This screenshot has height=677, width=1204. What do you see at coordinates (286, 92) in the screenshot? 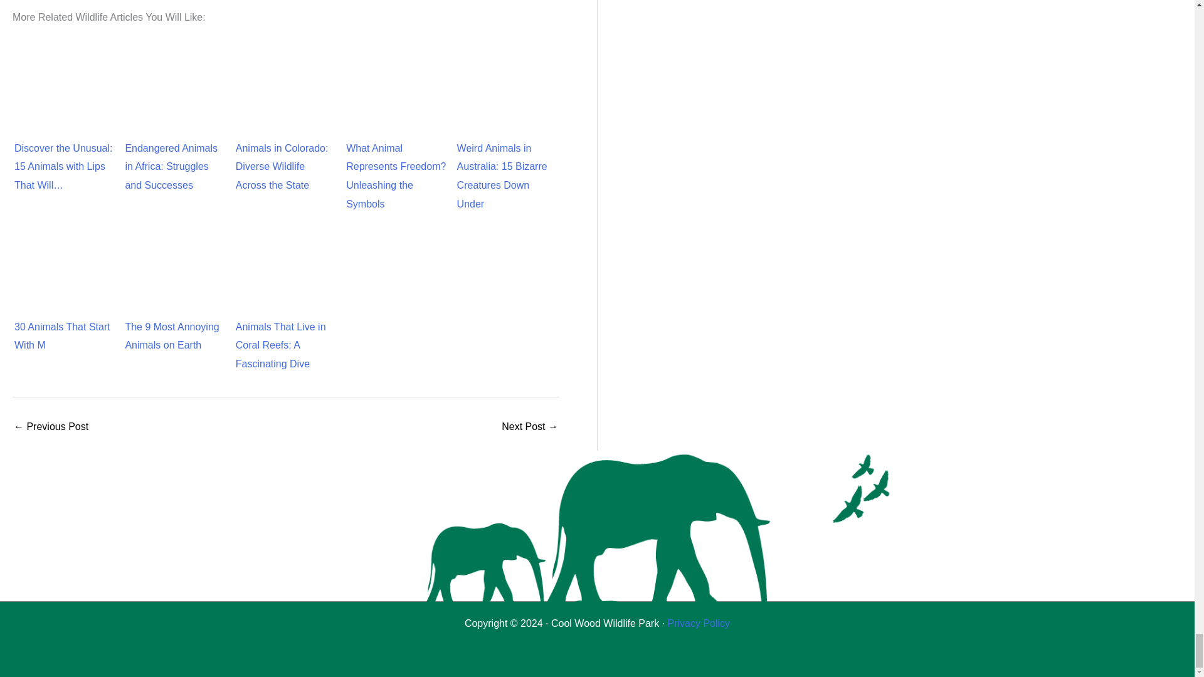
I see `Animals in Colorado: Diverse Wildlife Across the State` at bounding box center [286, 92].